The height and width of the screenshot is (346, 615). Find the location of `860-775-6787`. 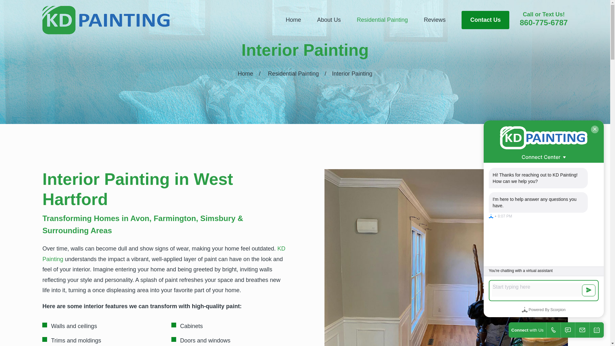

860-775-6787 is located at coordinates (544, 22).